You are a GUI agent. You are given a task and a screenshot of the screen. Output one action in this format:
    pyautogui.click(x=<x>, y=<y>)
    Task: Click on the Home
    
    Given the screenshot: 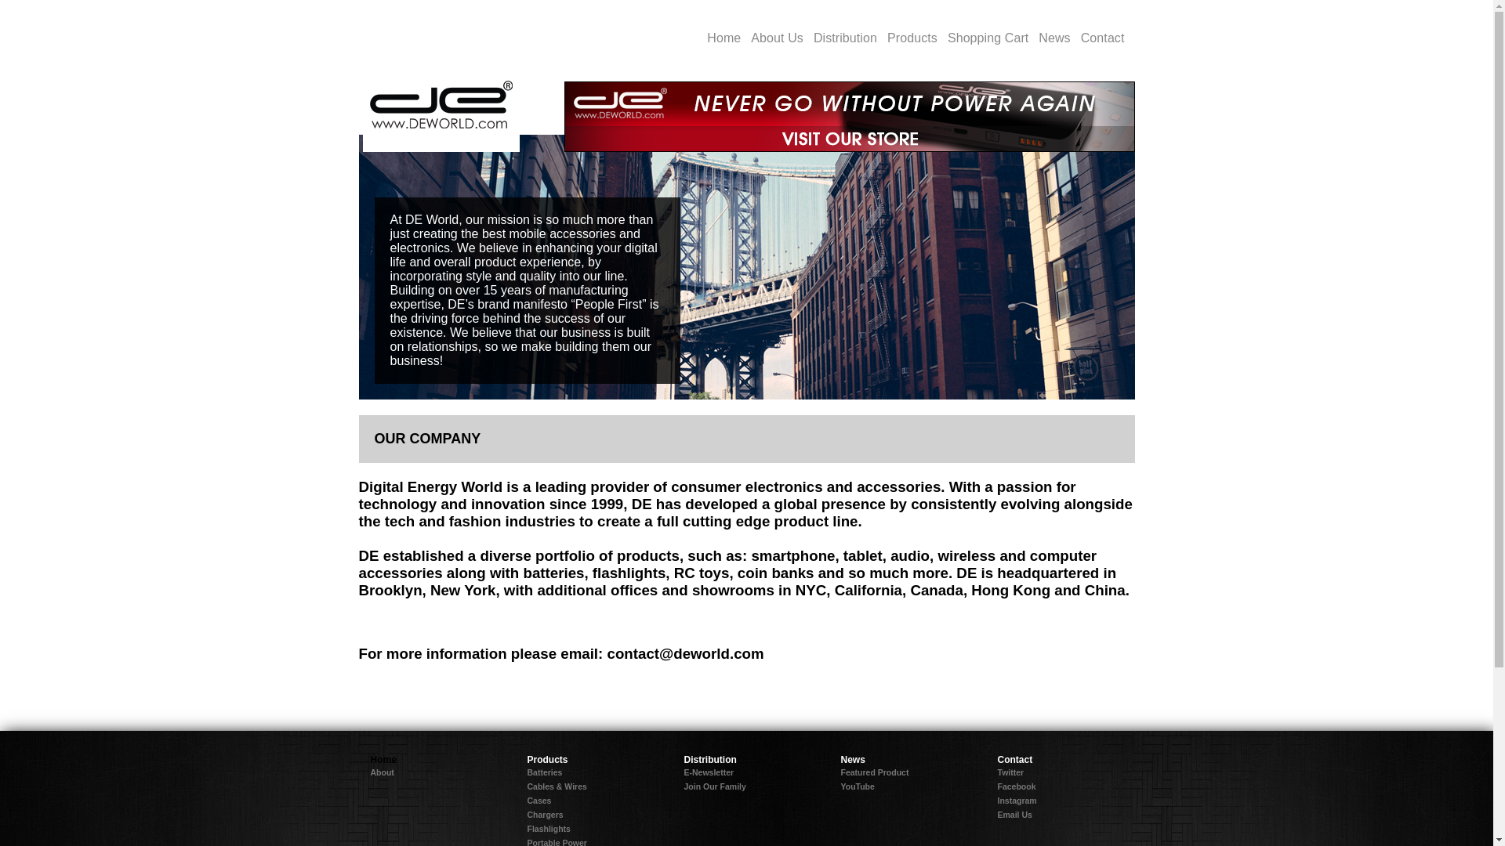 What is the action you would take?
    pyautogui.click(x=383, y=760)
    